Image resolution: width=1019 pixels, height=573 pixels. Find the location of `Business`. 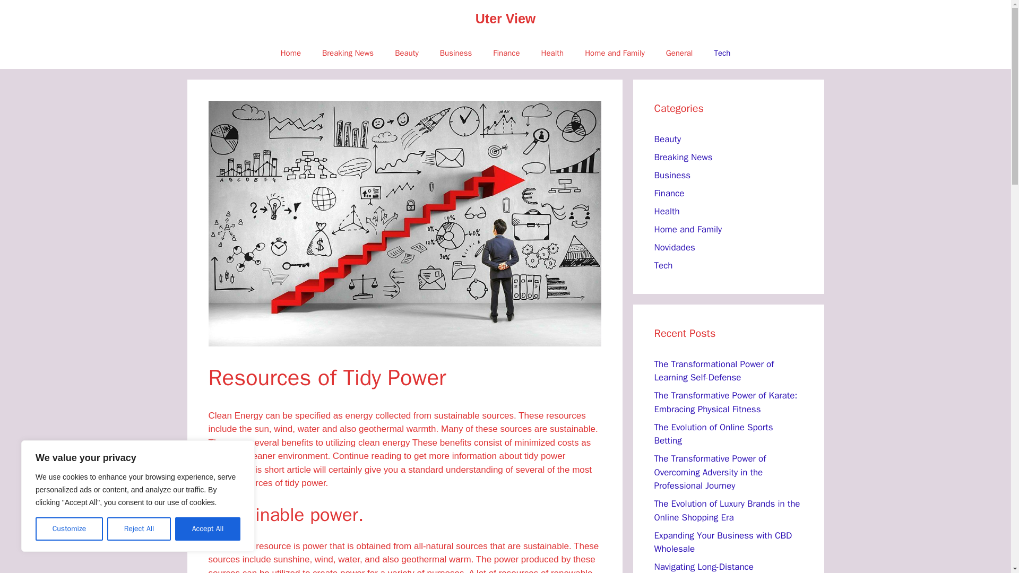

Business is located at coordinates (456, 53).